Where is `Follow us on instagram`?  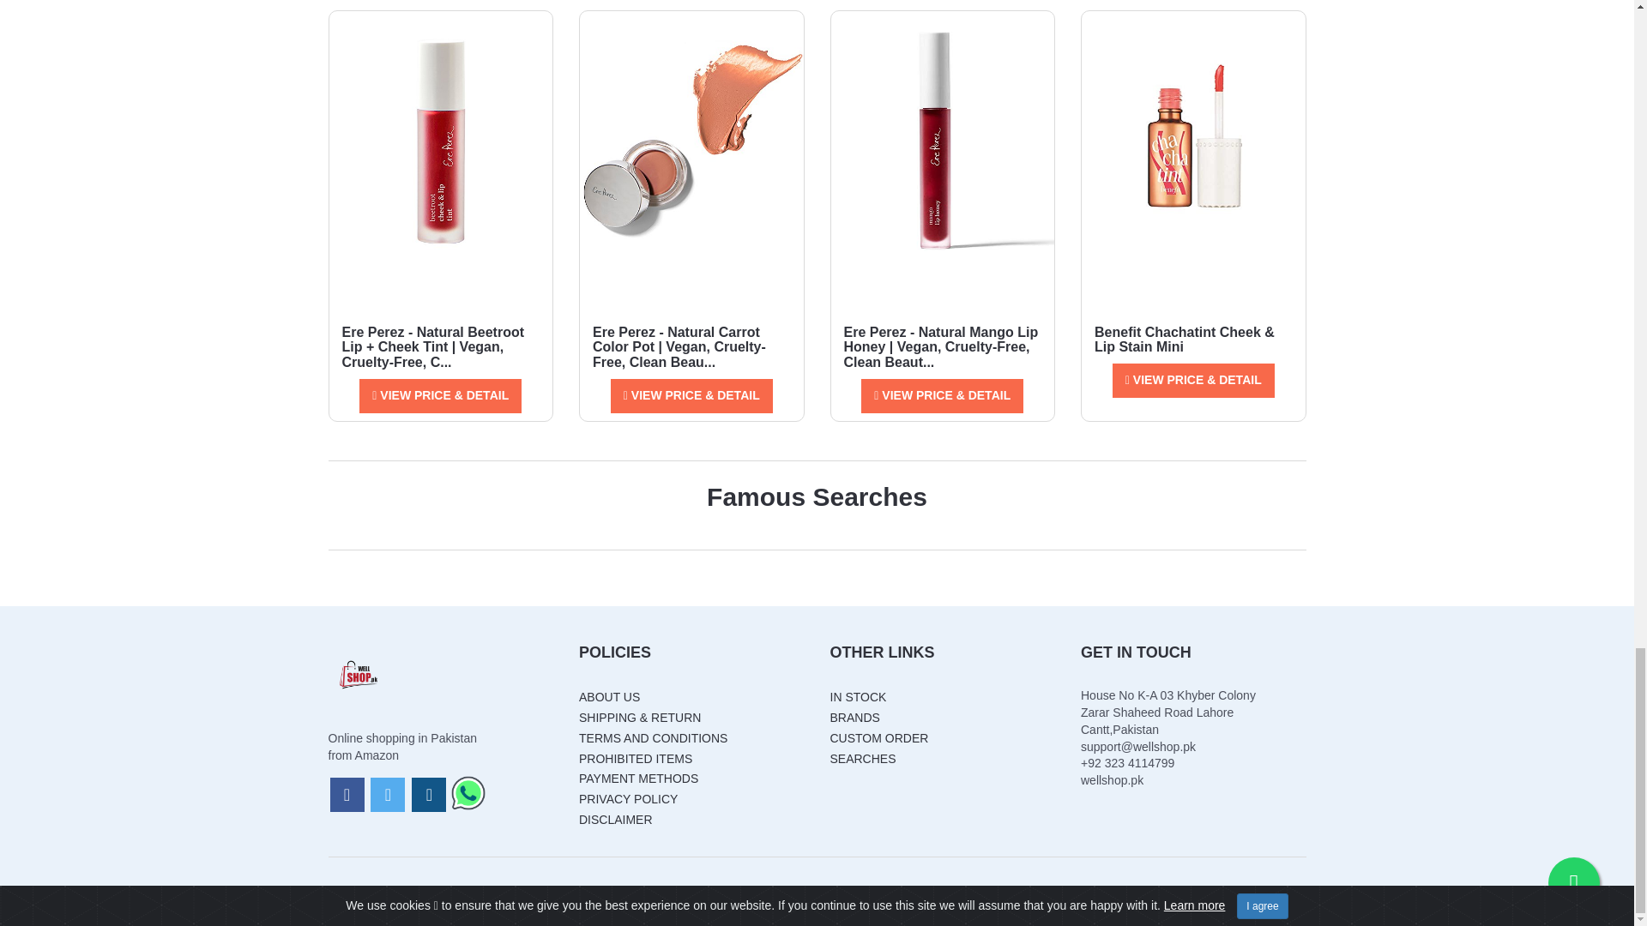
Follow us on instagram is located at coordinates (429, 795).